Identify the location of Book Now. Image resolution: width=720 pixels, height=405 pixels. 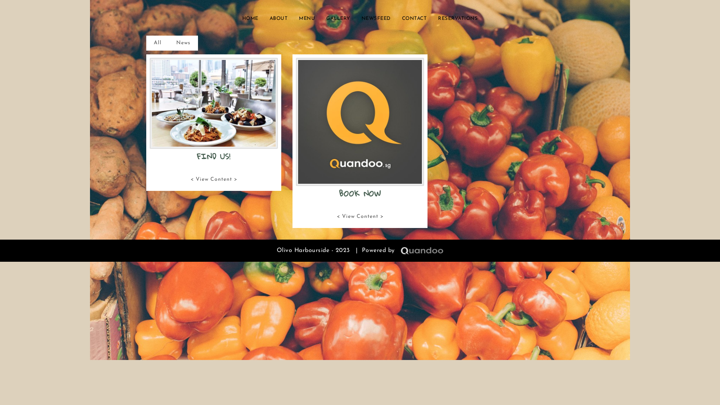
(360, 122).